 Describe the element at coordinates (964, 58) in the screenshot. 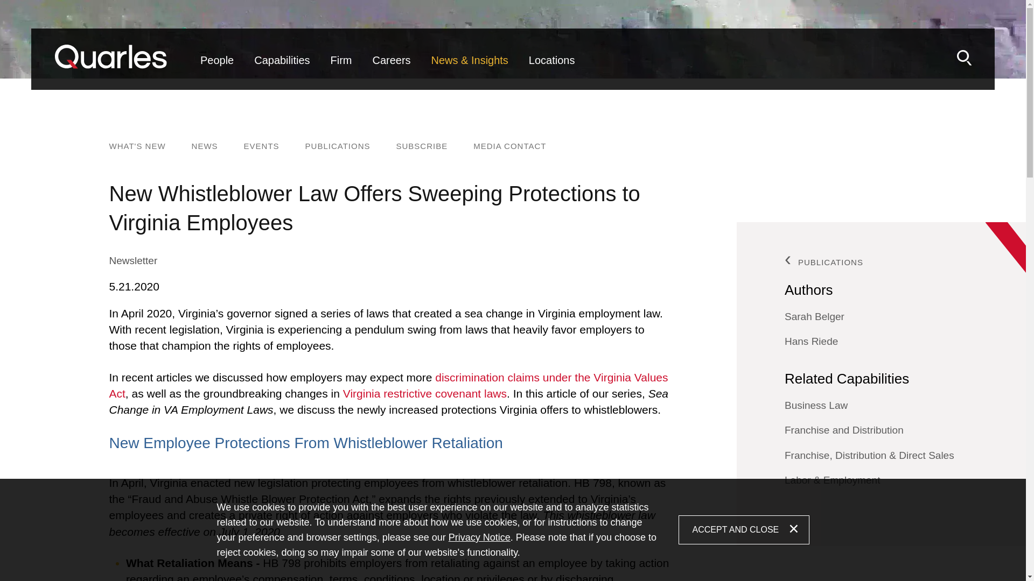

I see `Search` at that location.